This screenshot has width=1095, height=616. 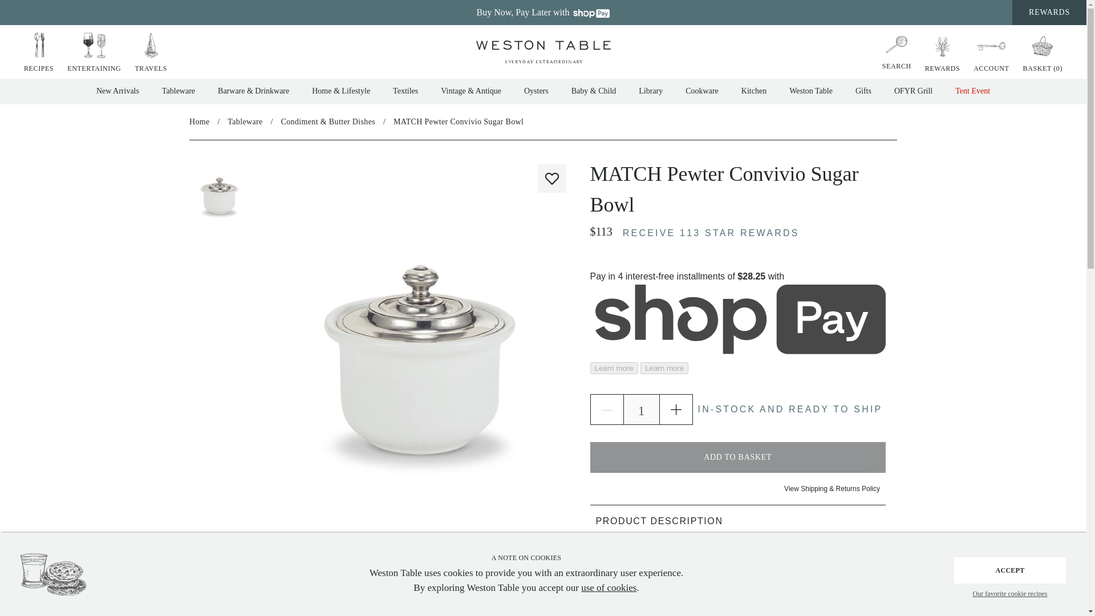 What do you see at coordinates (1009, 570) in the screenshot?
I see `ACCEPT` at bounding box center [1009, 570].